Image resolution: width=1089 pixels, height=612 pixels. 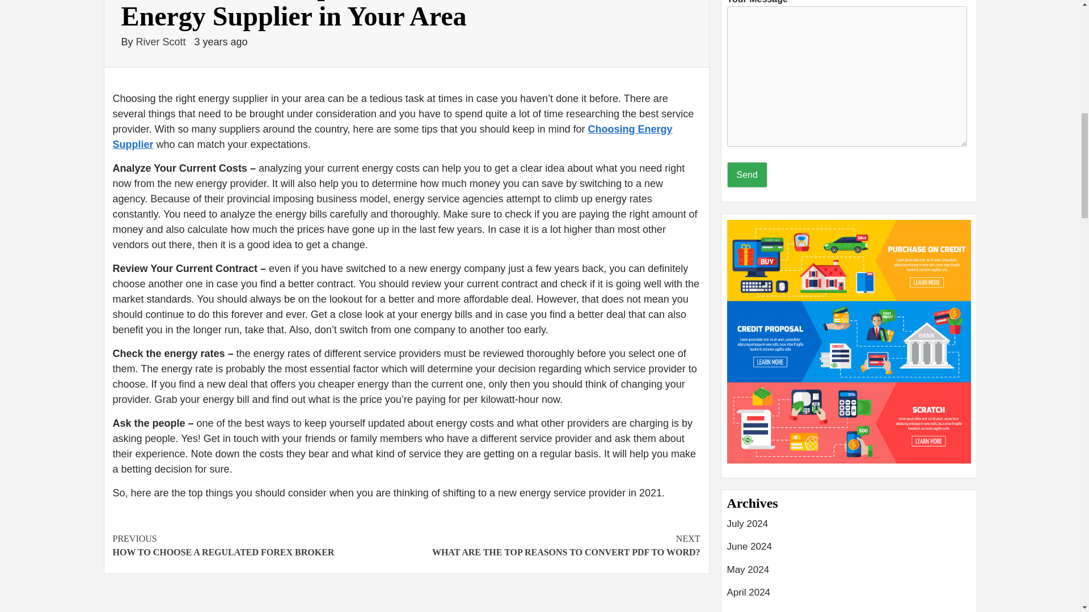 I want to click on April 2024, so click(x=849, y=596).